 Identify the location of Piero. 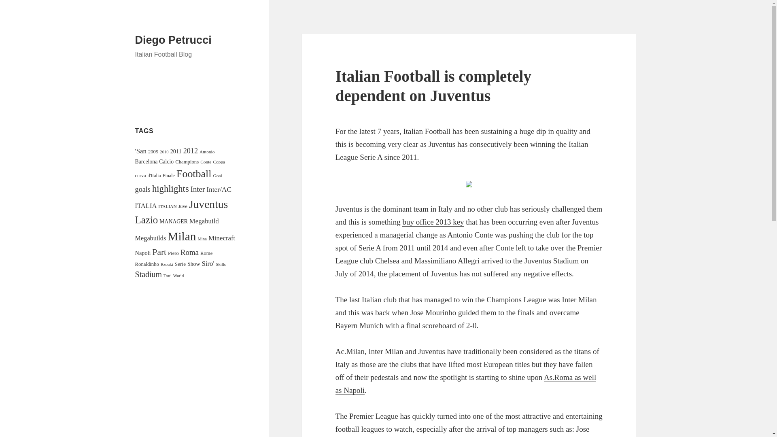
(173, 253).